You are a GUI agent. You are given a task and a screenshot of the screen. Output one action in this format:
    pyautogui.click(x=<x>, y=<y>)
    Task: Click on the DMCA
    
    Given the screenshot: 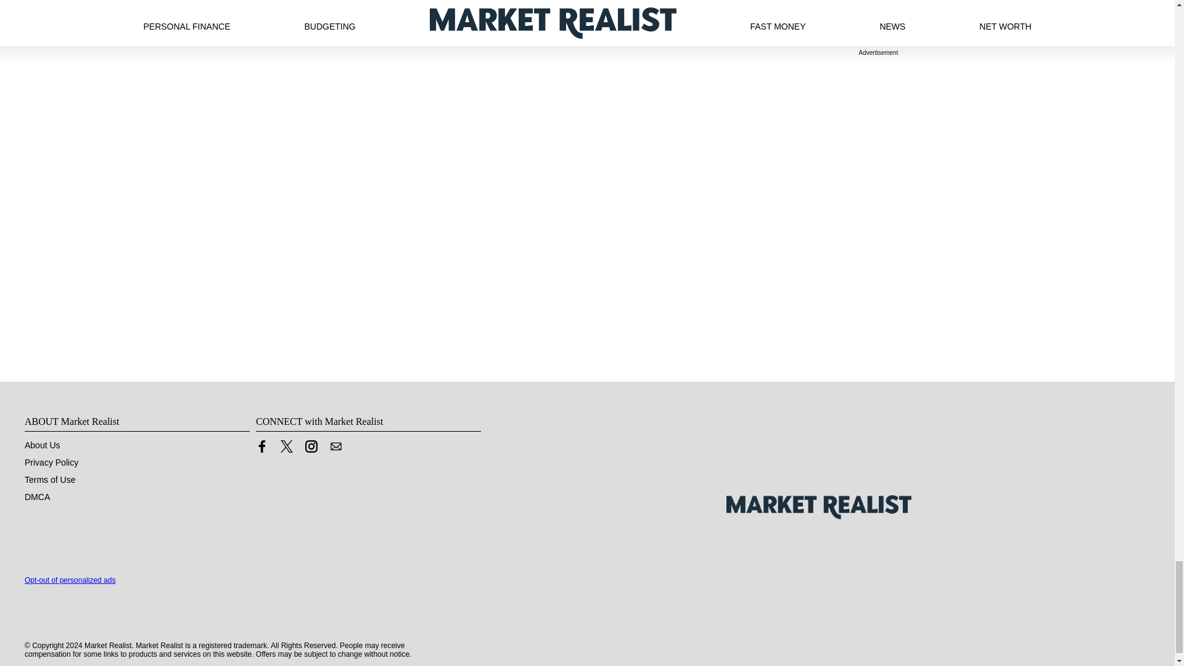 What is the action you would take?
    pyautogui.click(x=37, y=497)
    